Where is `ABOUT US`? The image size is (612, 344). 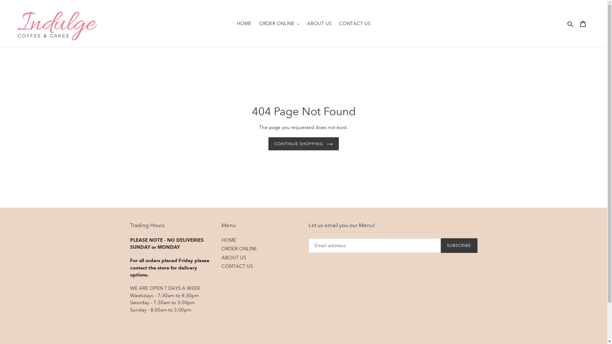 ABOUT US is located at coordinates (234, 257).